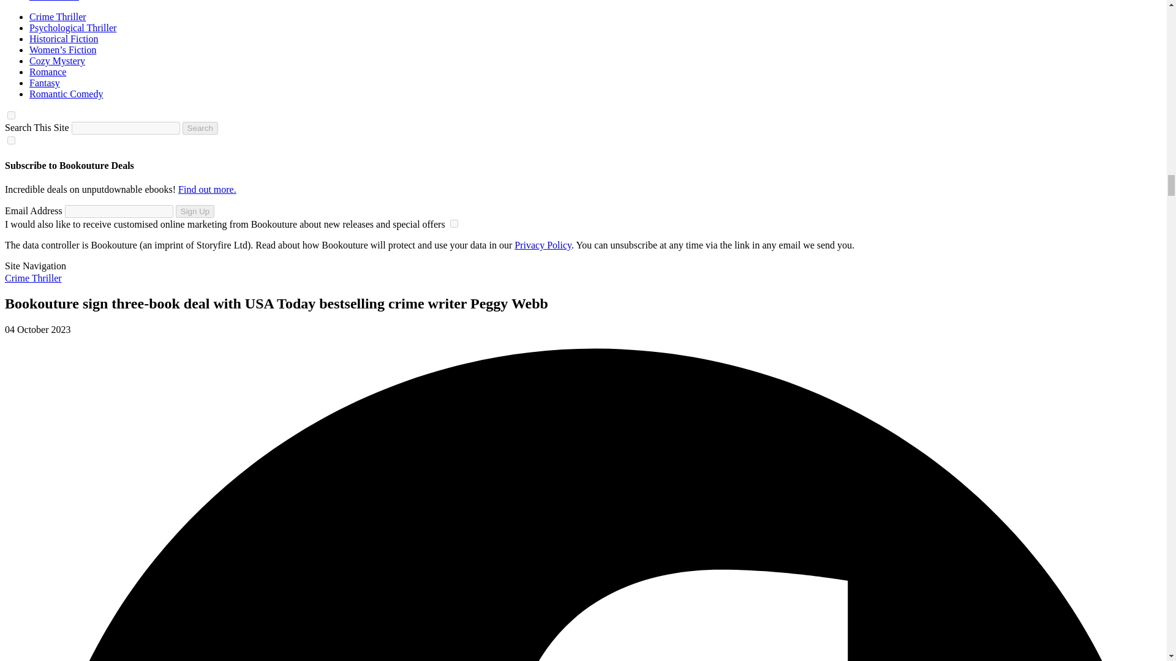 Image resolution: width=1176 pixels, height=661 pixels. What do you see at coordinates (66, 94) in the screenshot?
I see `Romantic Comedy` at bounding box center [66, 94].